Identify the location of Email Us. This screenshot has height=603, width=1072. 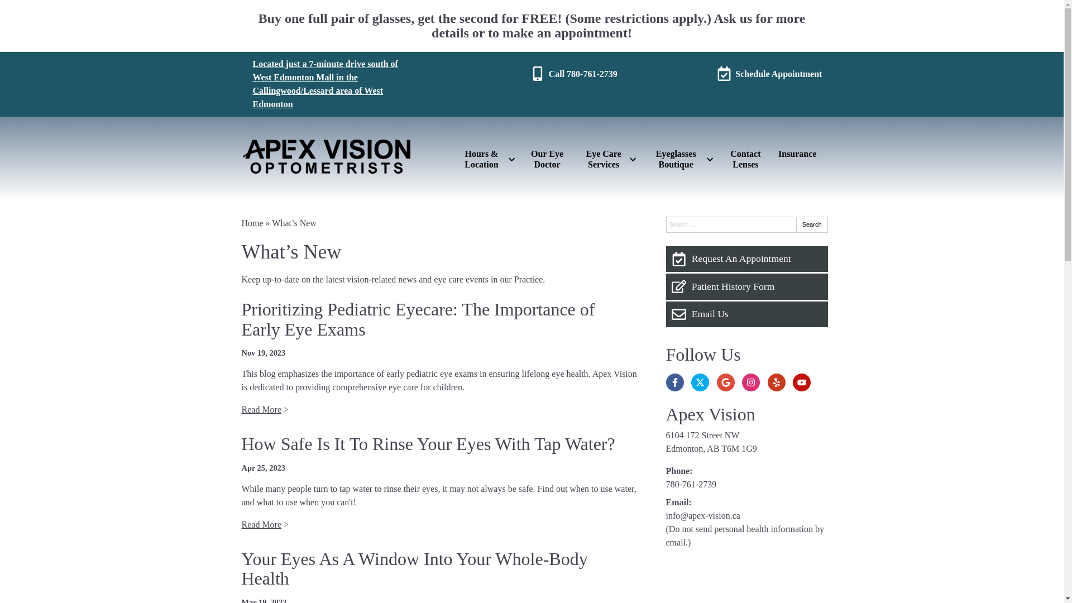
(746, 314).